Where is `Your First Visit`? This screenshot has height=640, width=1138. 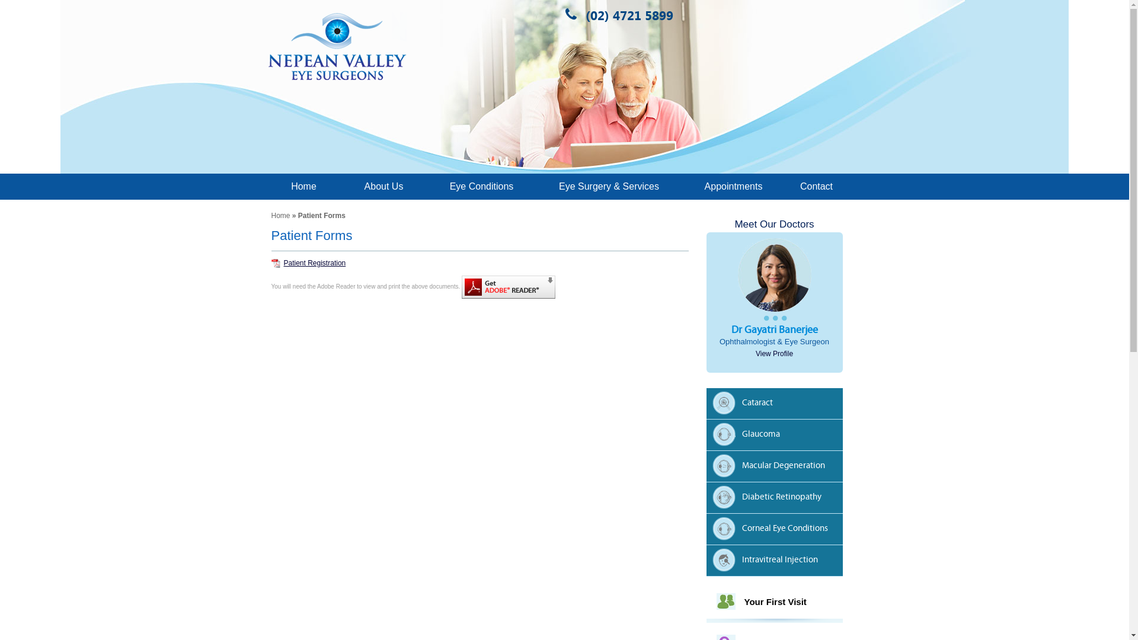
Your First Visit is located at coordinates (775, 602).